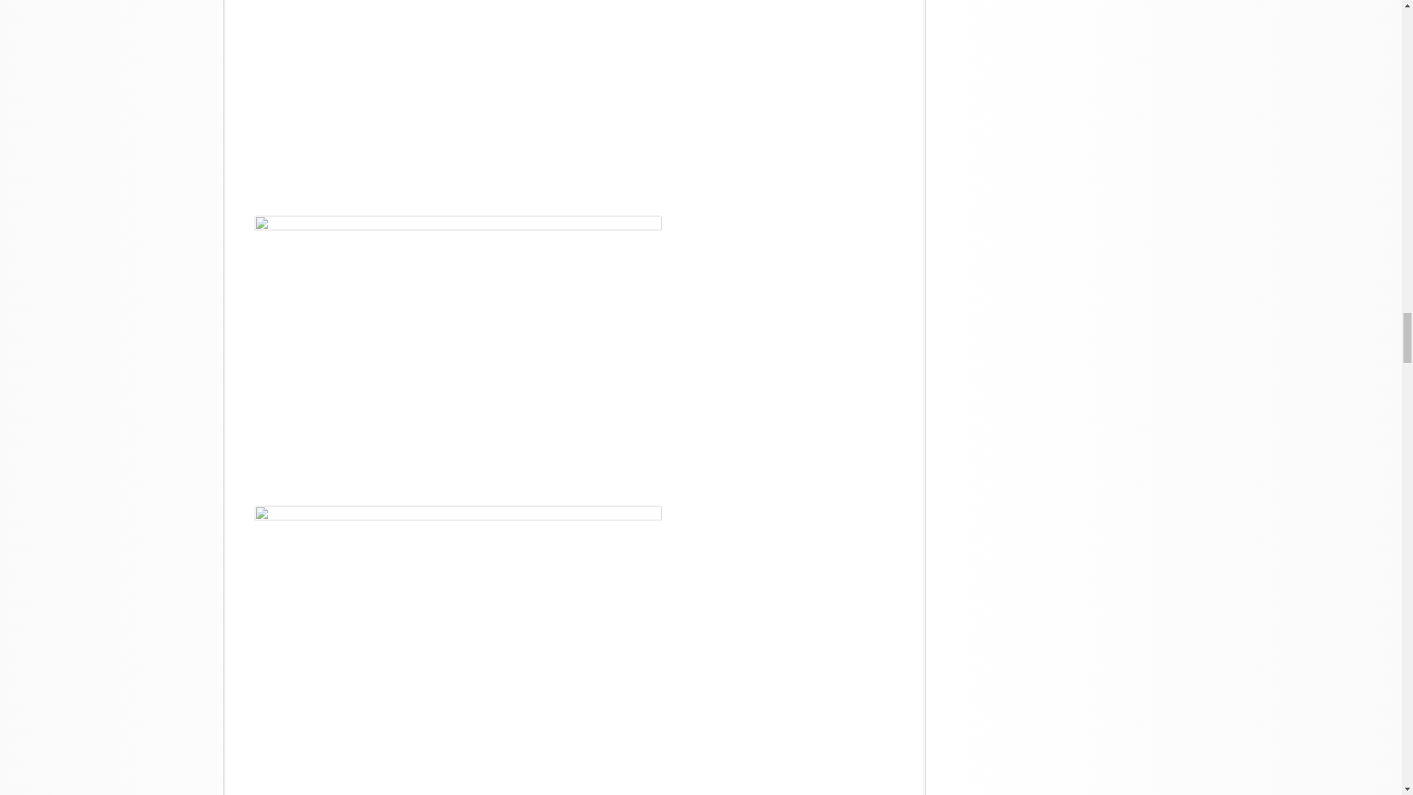  I want to click on j, so click(458, 640).